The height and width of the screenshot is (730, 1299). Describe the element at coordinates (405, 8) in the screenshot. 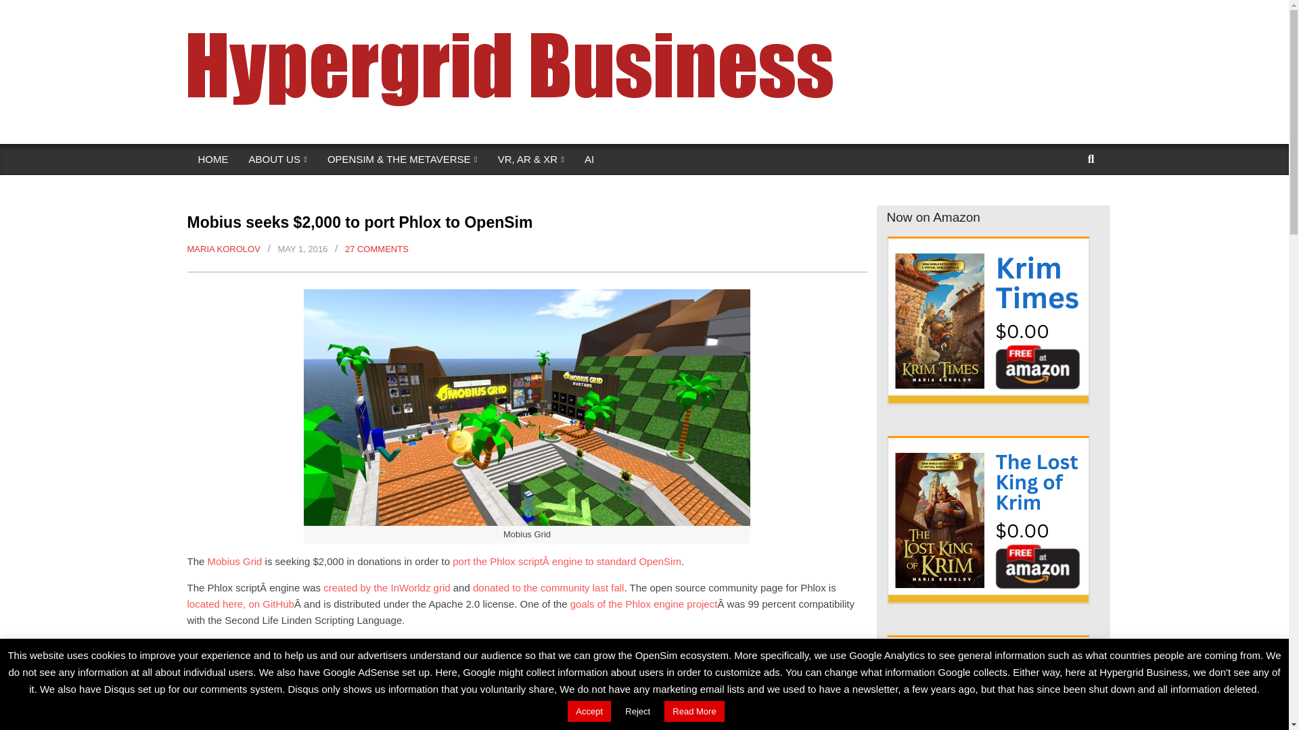

I see `Home` at that location.